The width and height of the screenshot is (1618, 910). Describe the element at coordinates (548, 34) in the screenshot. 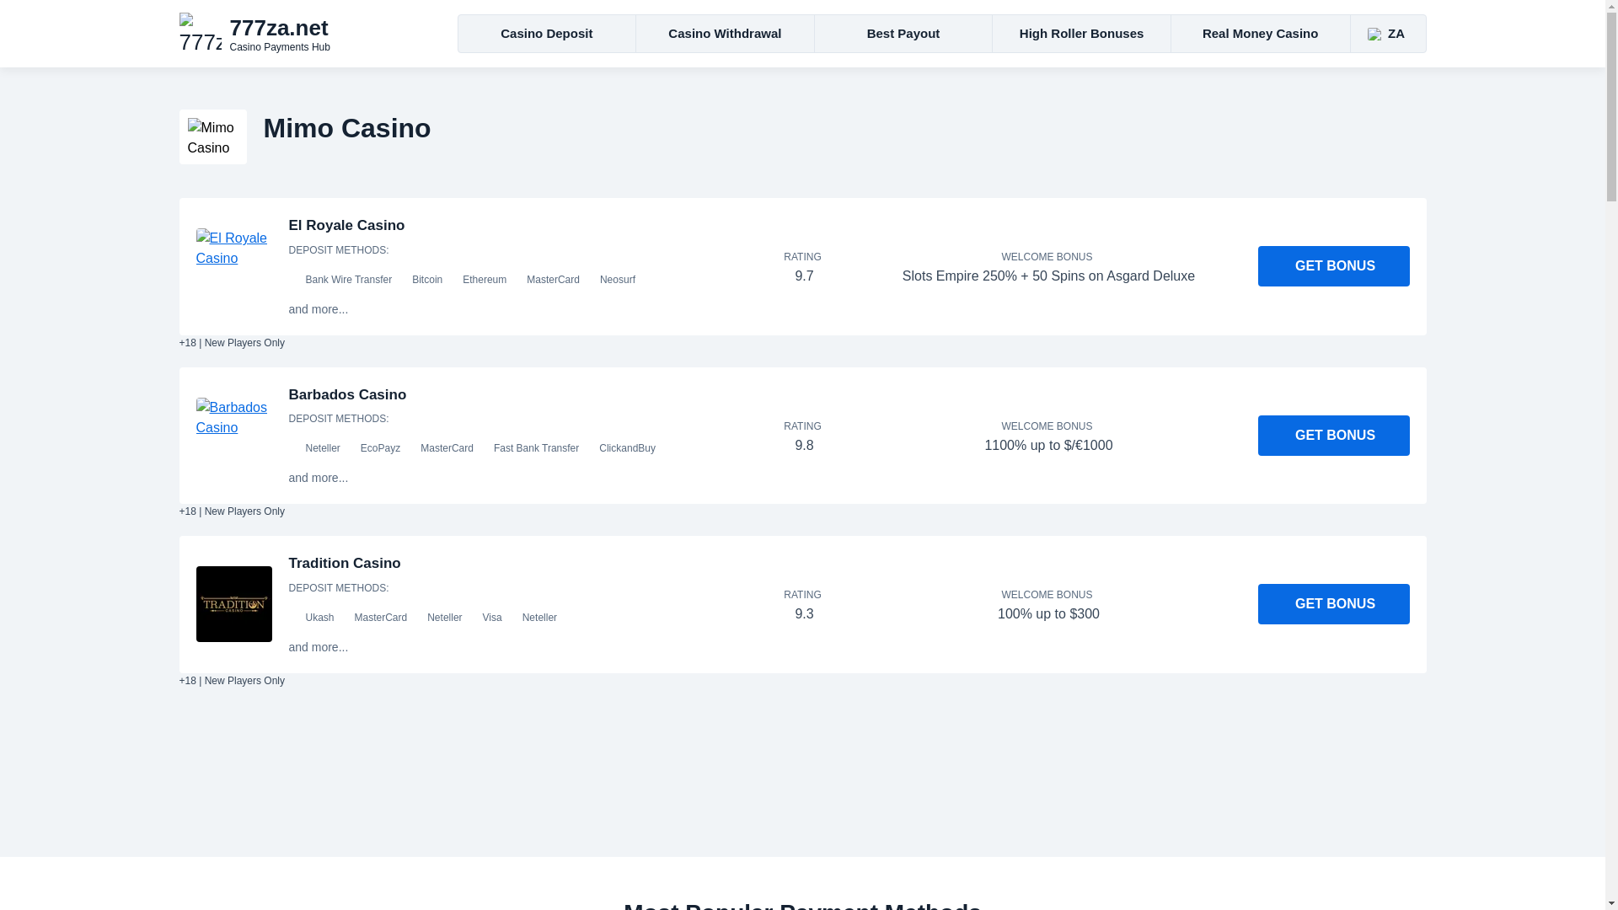

I see `Casino Deposit` at that location.